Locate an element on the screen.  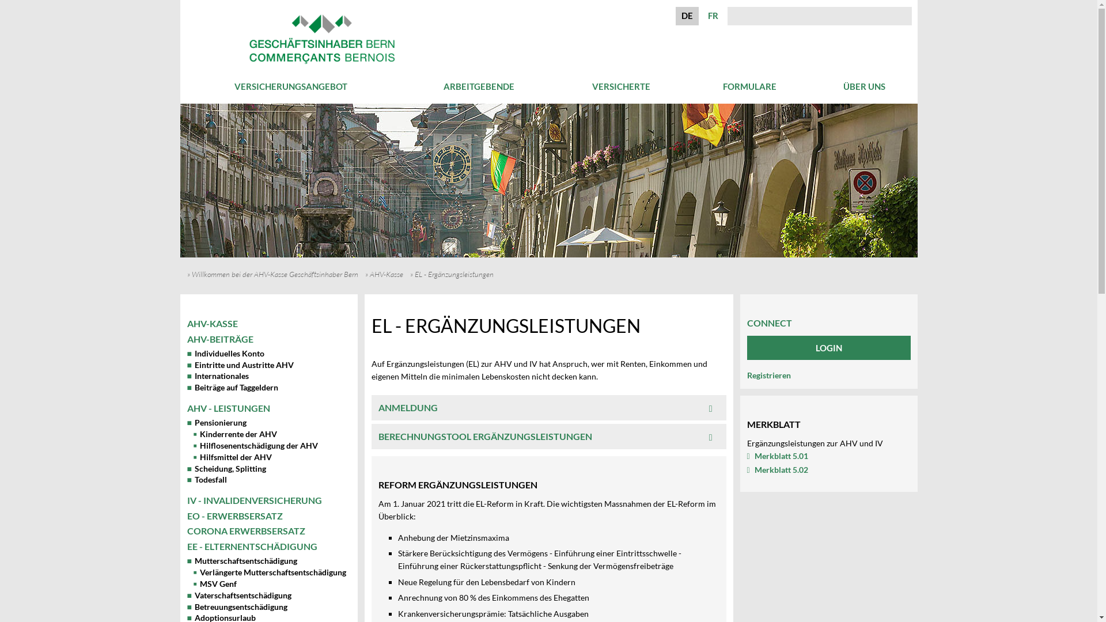
AHV - LEISTUNGEN is located at coordinates (228, 408).